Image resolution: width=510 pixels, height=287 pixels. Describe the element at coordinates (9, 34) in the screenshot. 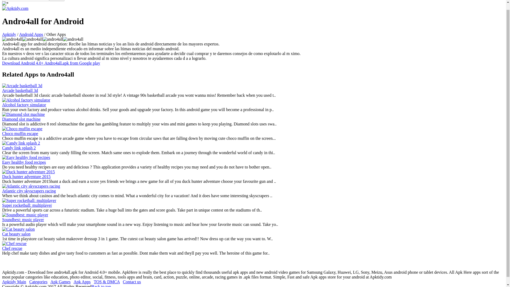

I see `Apktidy` at that location.